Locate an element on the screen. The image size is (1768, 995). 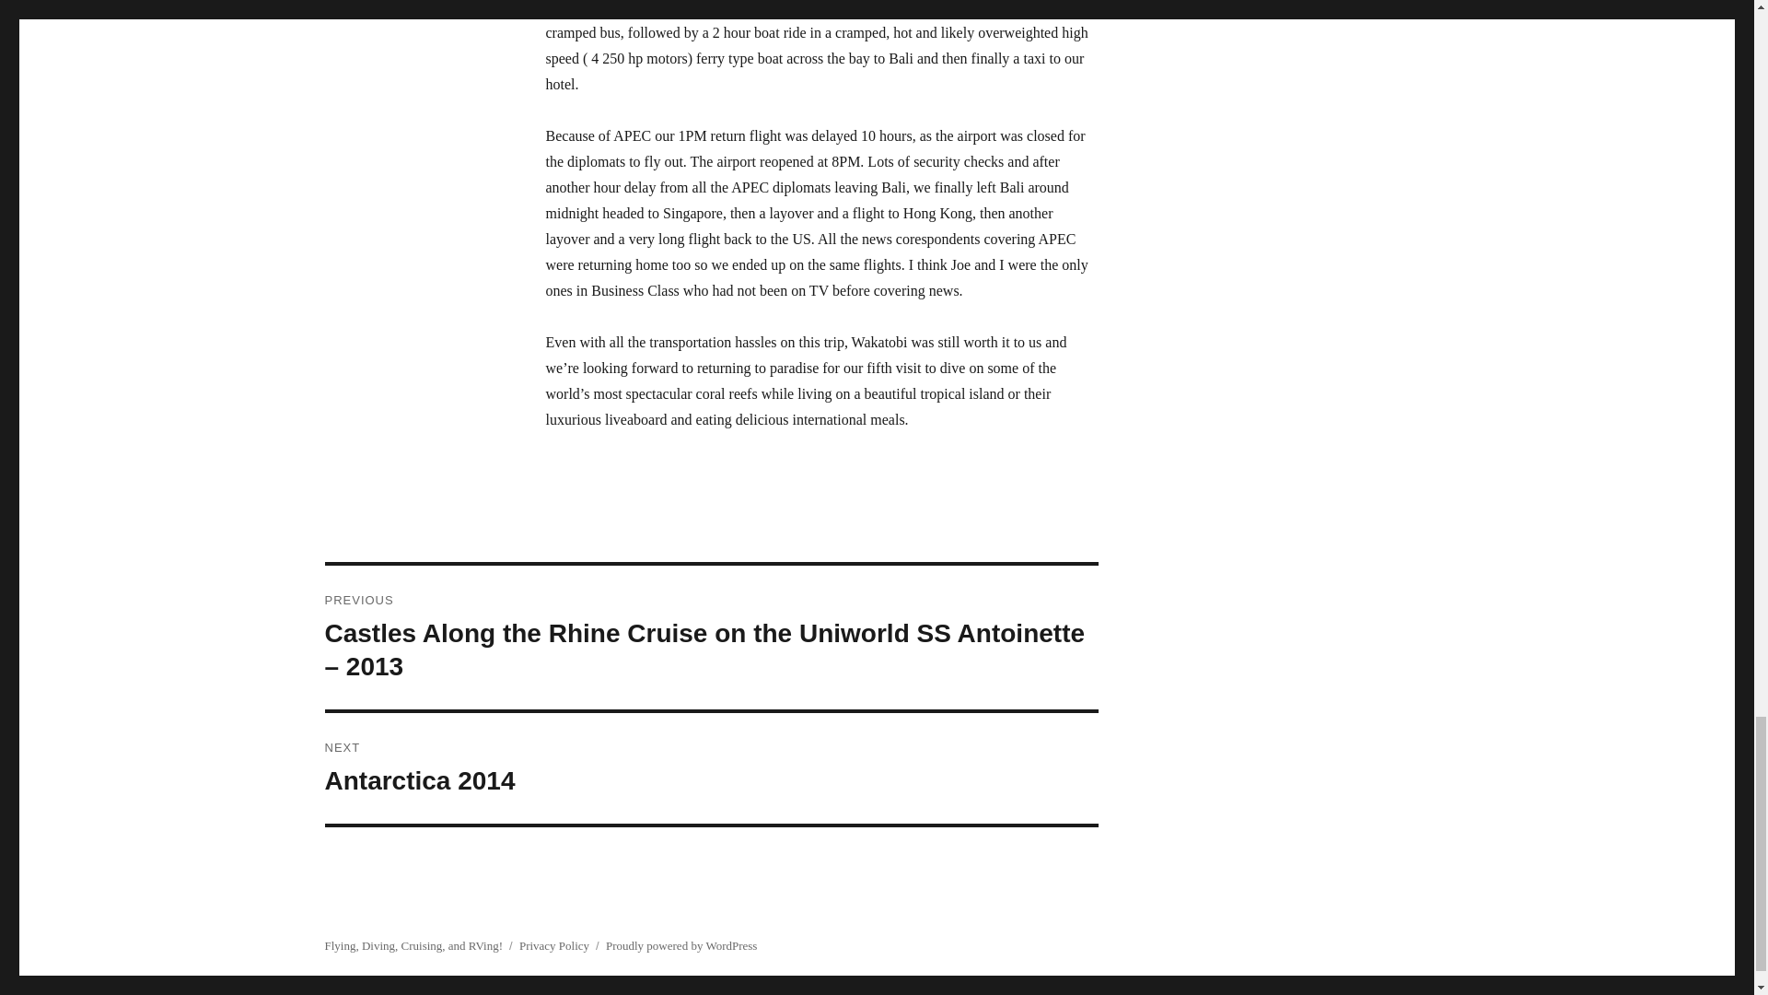
Privacy Policy is located at coordinates (711, 768).